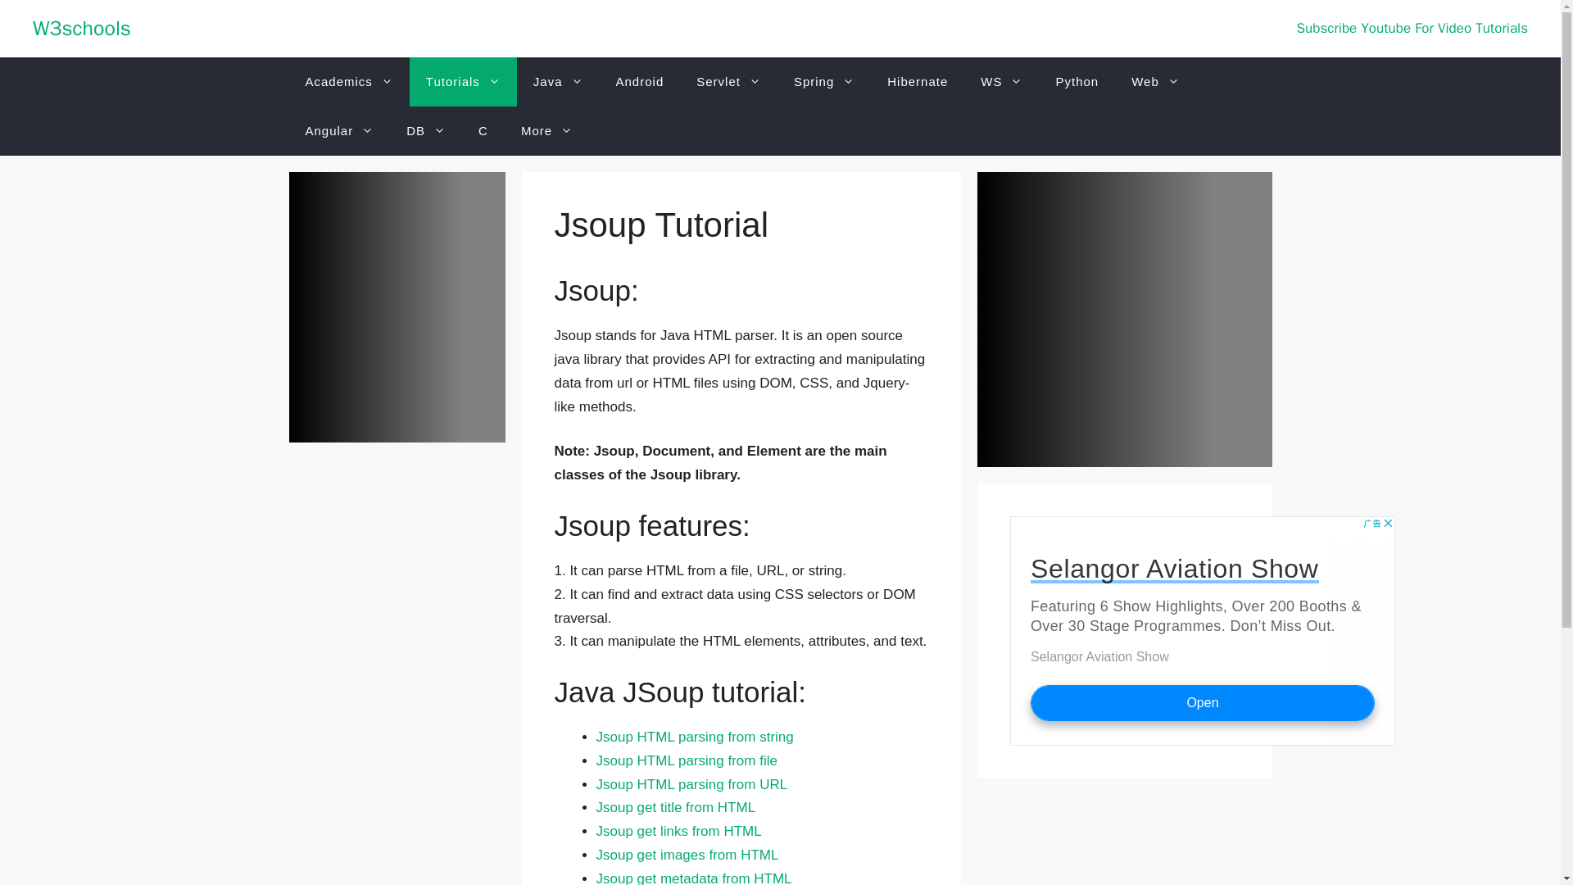  I want to click on Java, so click(558, 82).